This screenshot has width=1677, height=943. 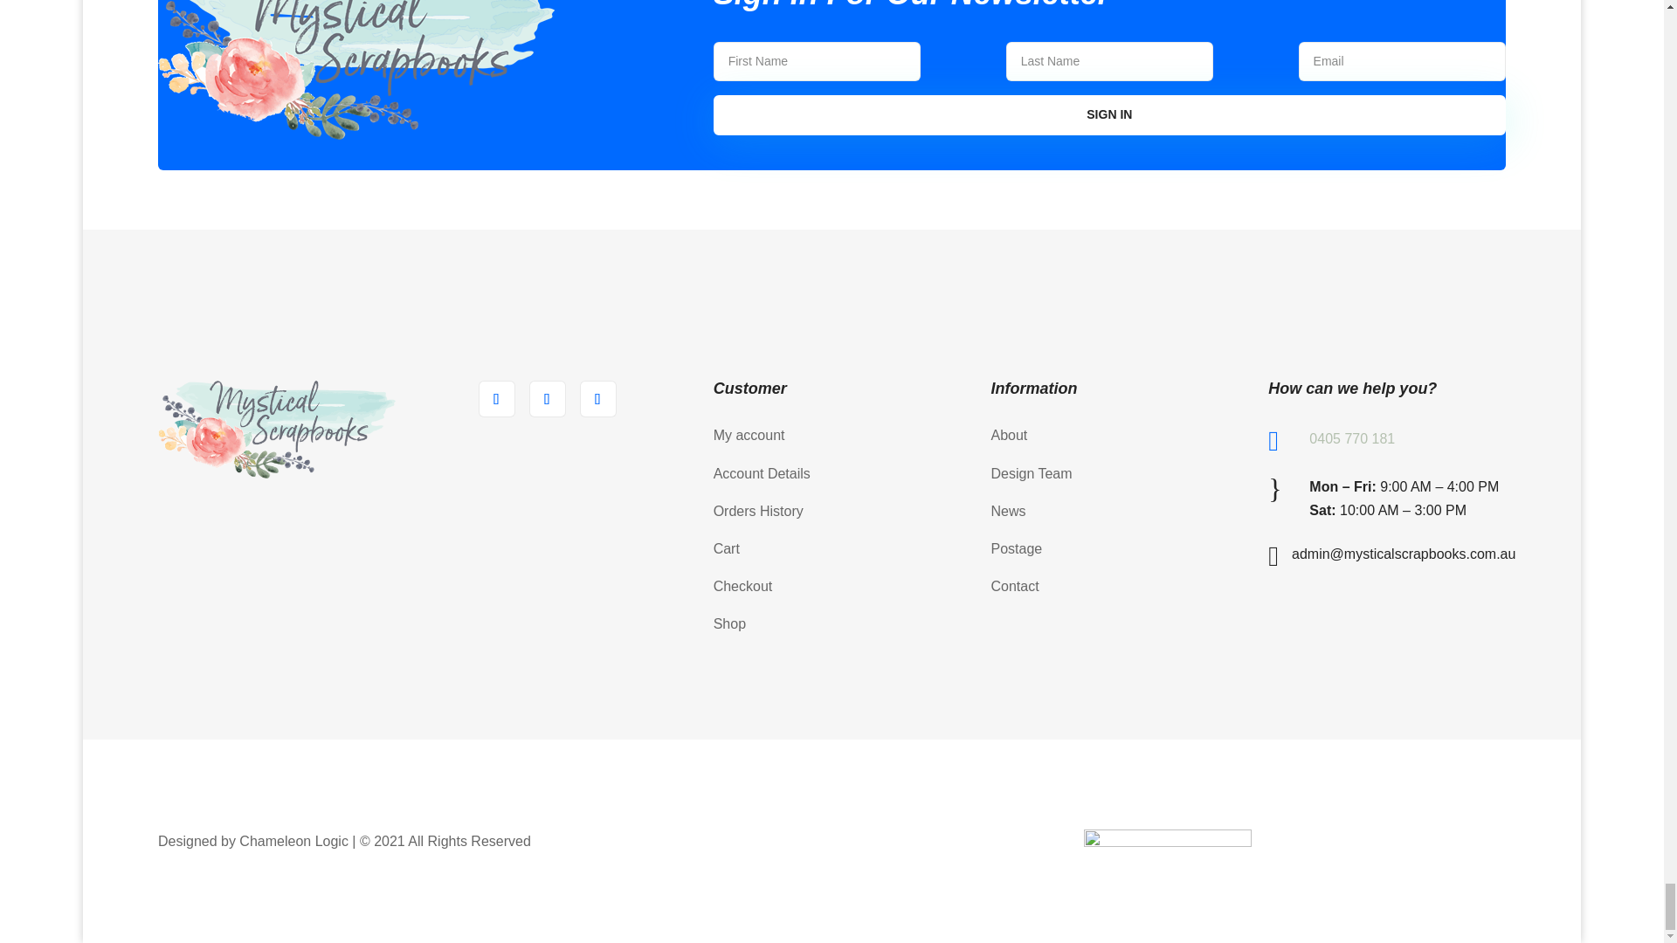 What do you see at coordinates (548, 399) in the screenshot?
I see `Follow on Pinterest` at bounding box center [548, 399].